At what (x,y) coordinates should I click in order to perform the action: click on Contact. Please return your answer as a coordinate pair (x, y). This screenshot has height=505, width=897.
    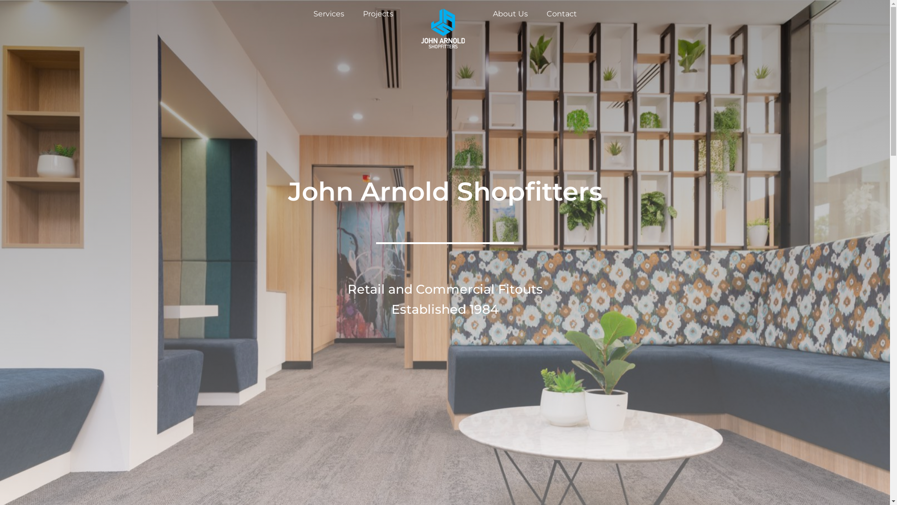
    Looking at the image, I should click on (562, 14).